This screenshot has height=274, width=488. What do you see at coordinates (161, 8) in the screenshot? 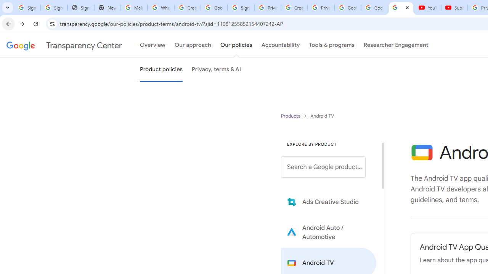
I see `Who is my administrator? - Google Account Help` at bounding box center [161, 8].